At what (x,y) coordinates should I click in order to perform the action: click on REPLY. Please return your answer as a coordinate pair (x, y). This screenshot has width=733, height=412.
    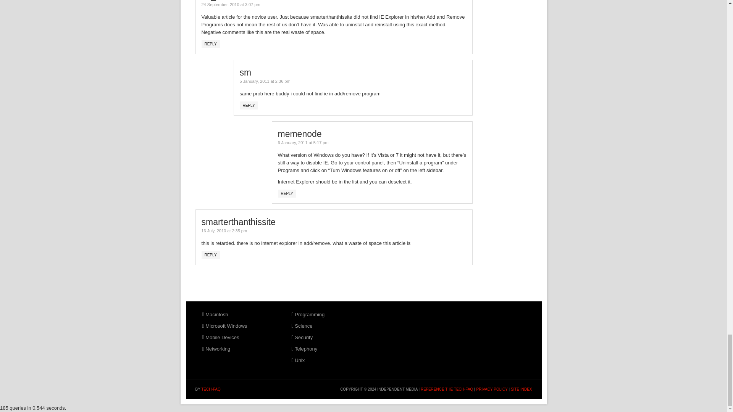
    Looking at the image, I should click on (249, 105).